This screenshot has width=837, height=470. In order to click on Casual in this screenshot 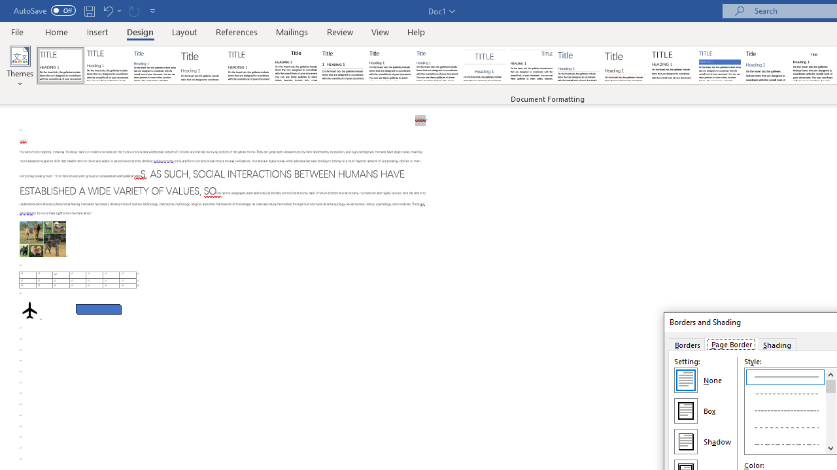, I will do `click(437, 65)`.